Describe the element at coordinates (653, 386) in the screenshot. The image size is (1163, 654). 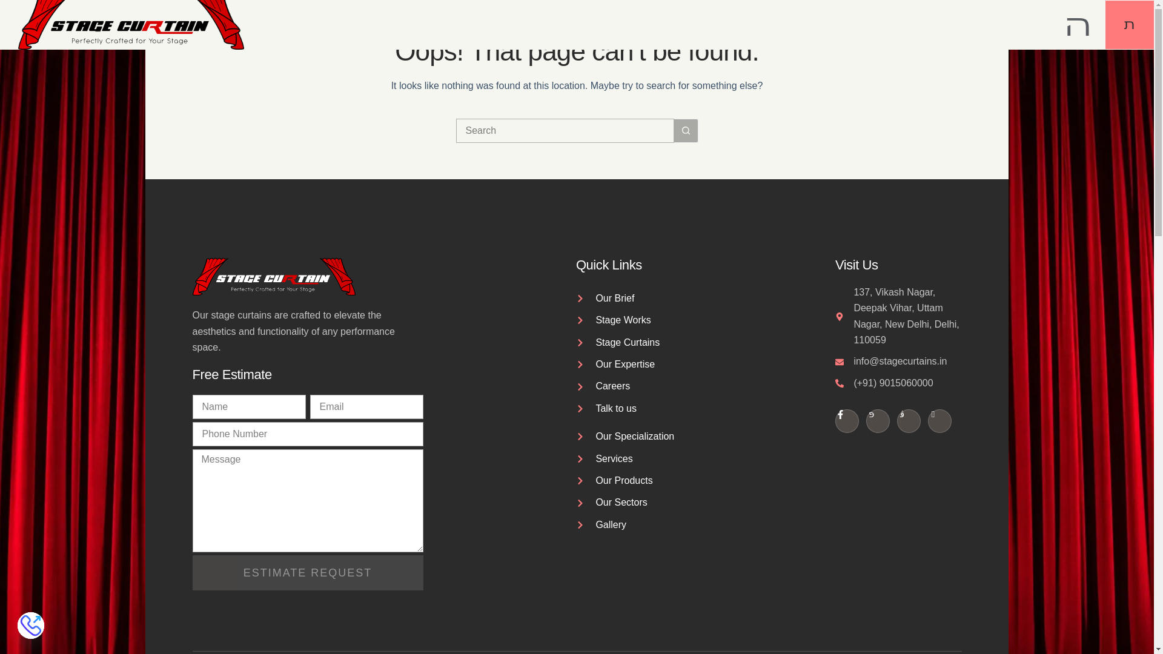
I see `Careers` at that location.